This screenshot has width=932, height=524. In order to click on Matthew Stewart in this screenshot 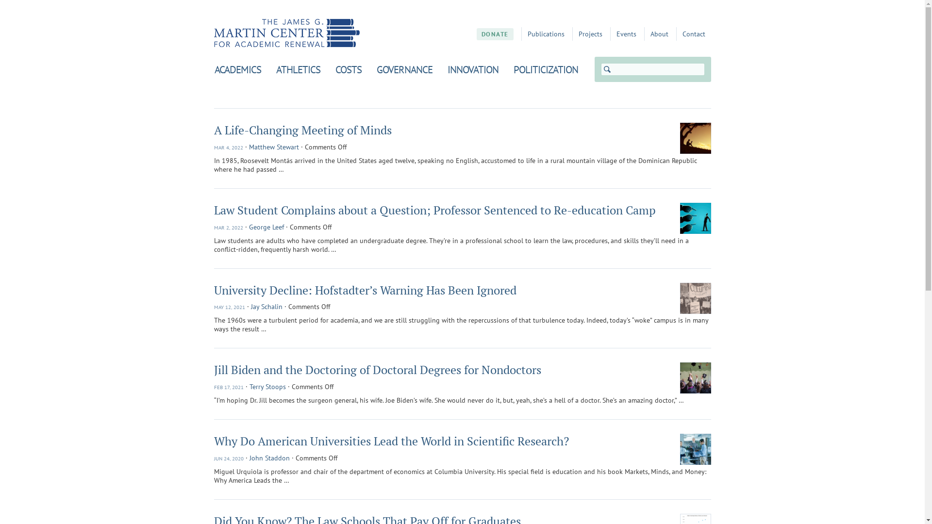, I will do `click(274, 147)`.